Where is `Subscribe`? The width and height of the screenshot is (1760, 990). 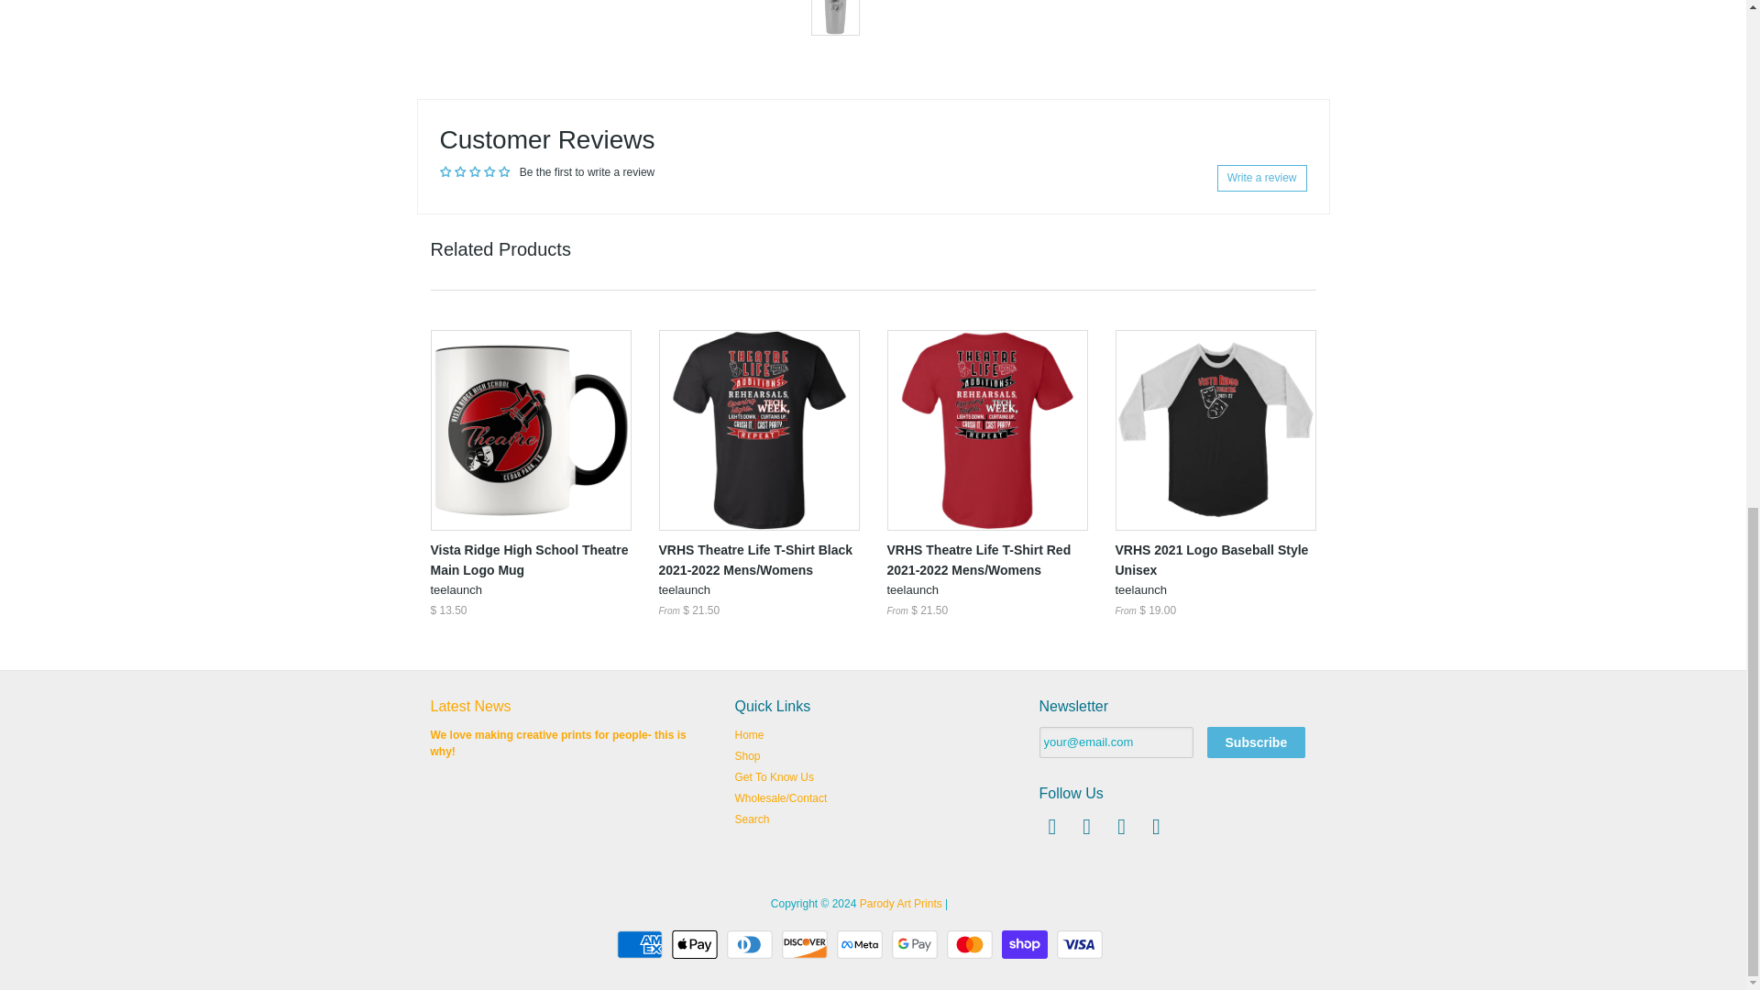 Subscribe is located at coordinates (1256, 742).